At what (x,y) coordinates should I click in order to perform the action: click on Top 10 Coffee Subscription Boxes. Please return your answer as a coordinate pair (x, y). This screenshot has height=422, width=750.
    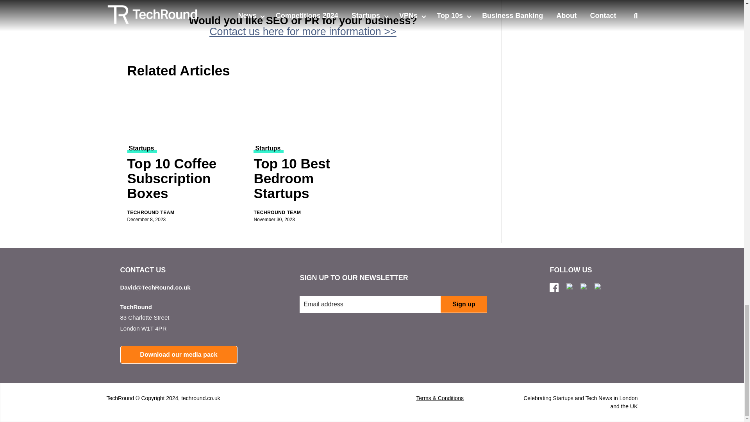
    Looking at the image, I should click on (186, 180).